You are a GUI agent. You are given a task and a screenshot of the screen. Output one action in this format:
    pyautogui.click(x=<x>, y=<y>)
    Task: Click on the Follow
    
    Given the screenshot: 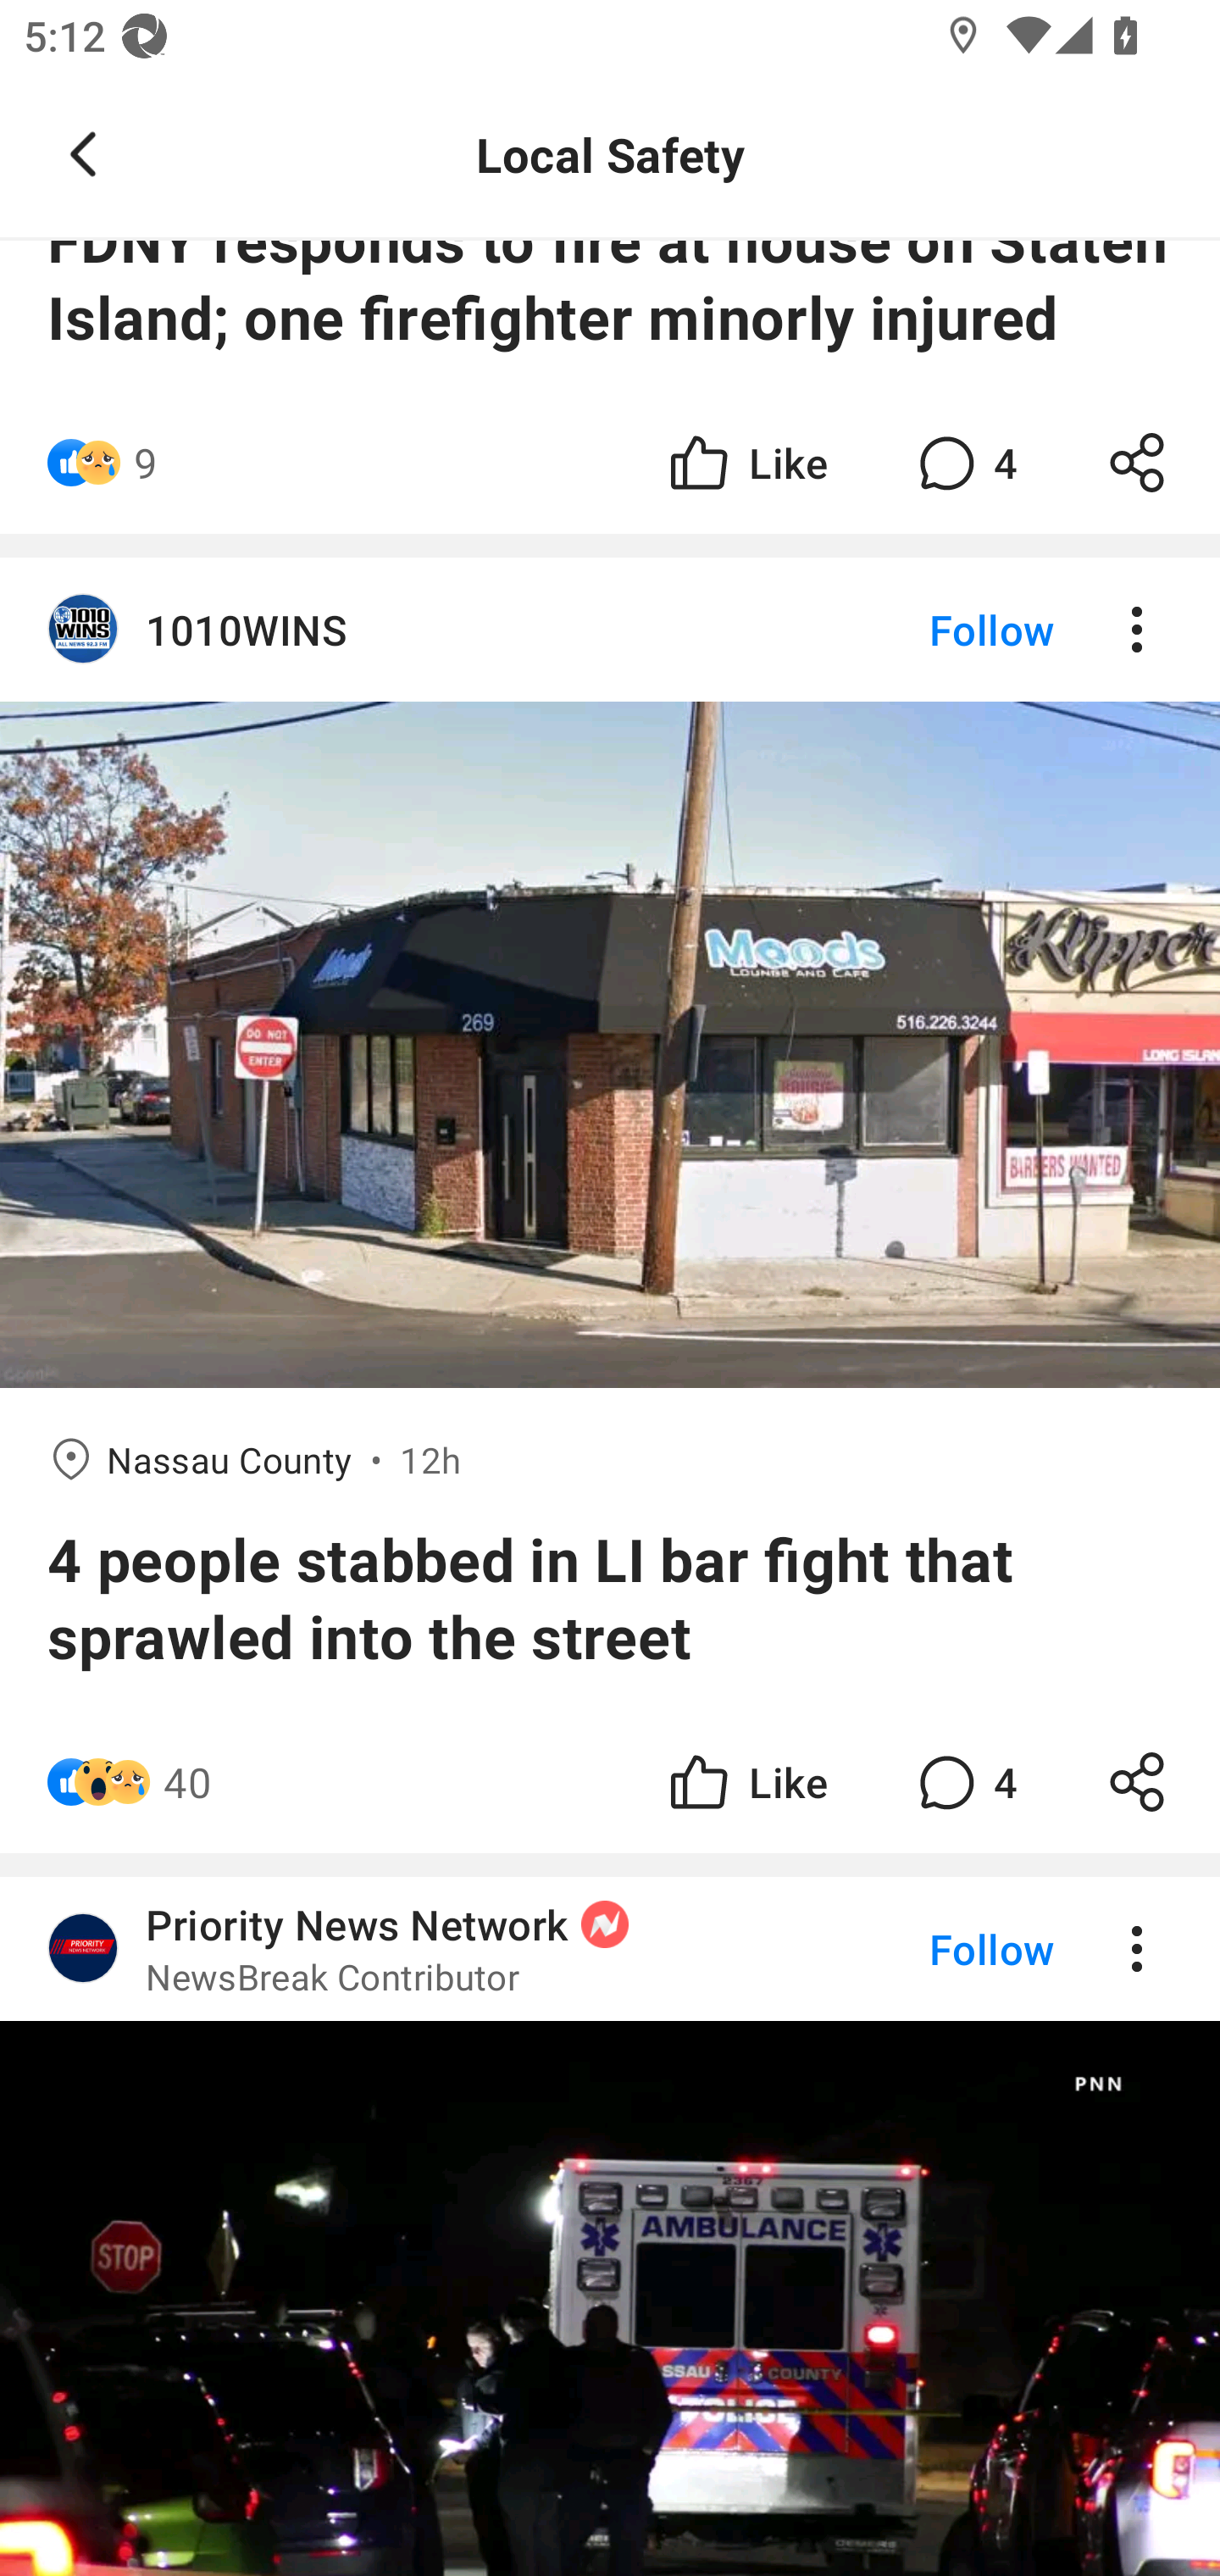 What is the action you would take?
    pyautogui.click(x=935, y=1950)
    